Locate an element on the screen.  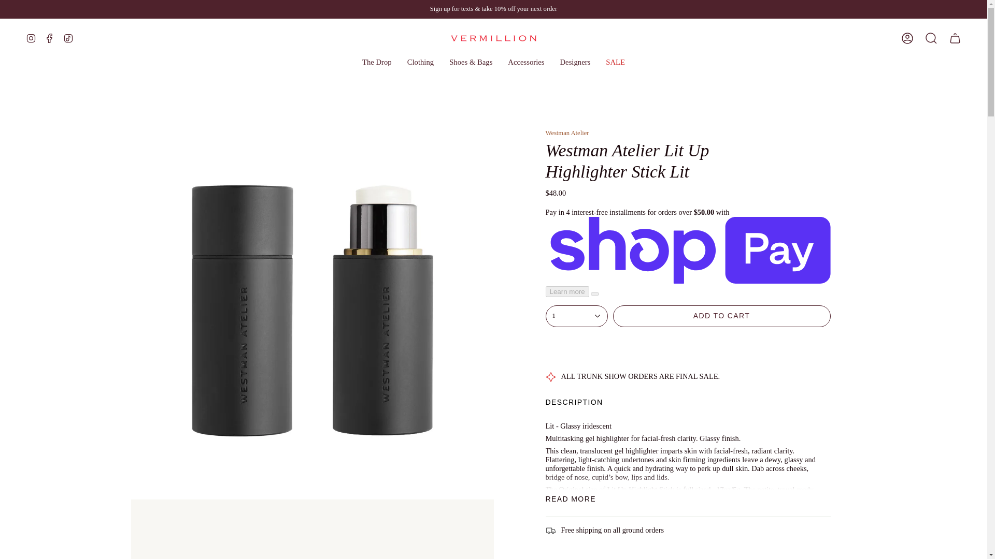
Cart is located at coordinates (955, 38).